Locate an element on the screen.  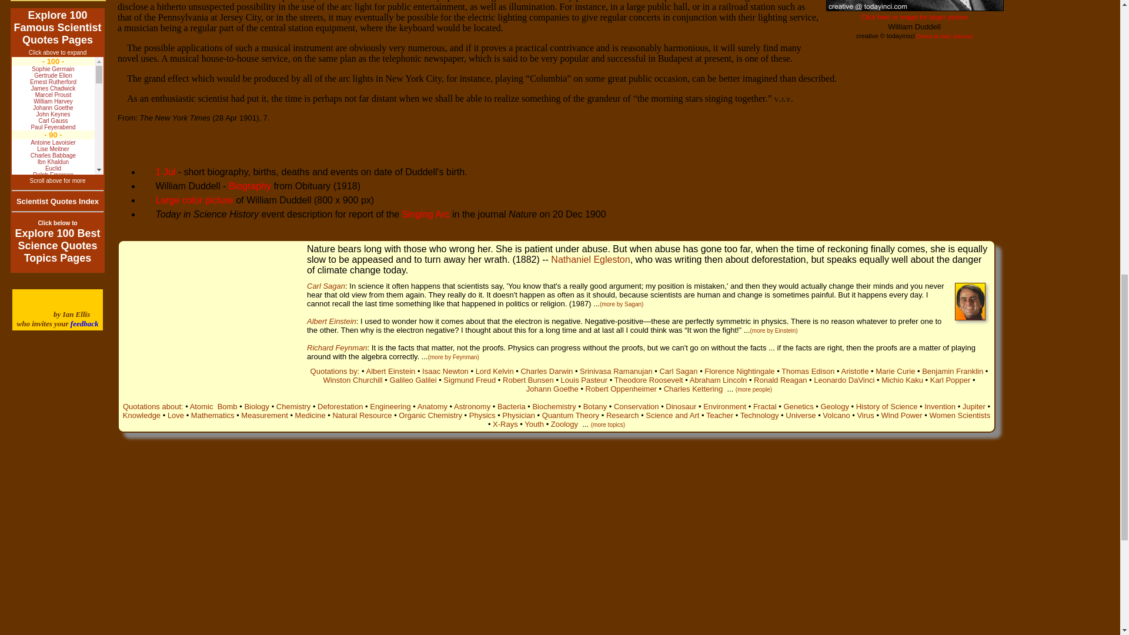
Click here or image for larger picture is located at coordinates (914, 16).